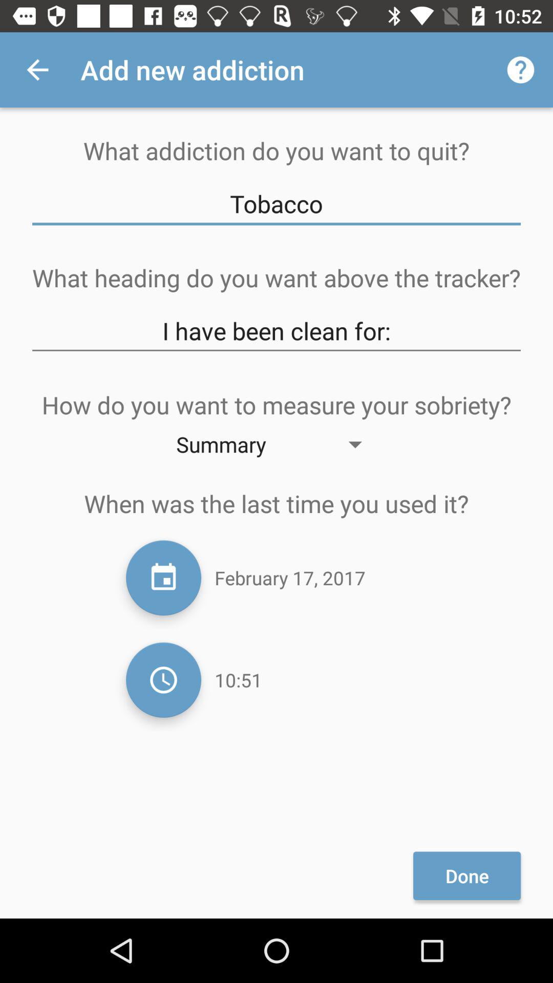  What do you see at coordinates (164, 578) in the screenshot?
I see `open calendar` at bounding box center [164, 578].